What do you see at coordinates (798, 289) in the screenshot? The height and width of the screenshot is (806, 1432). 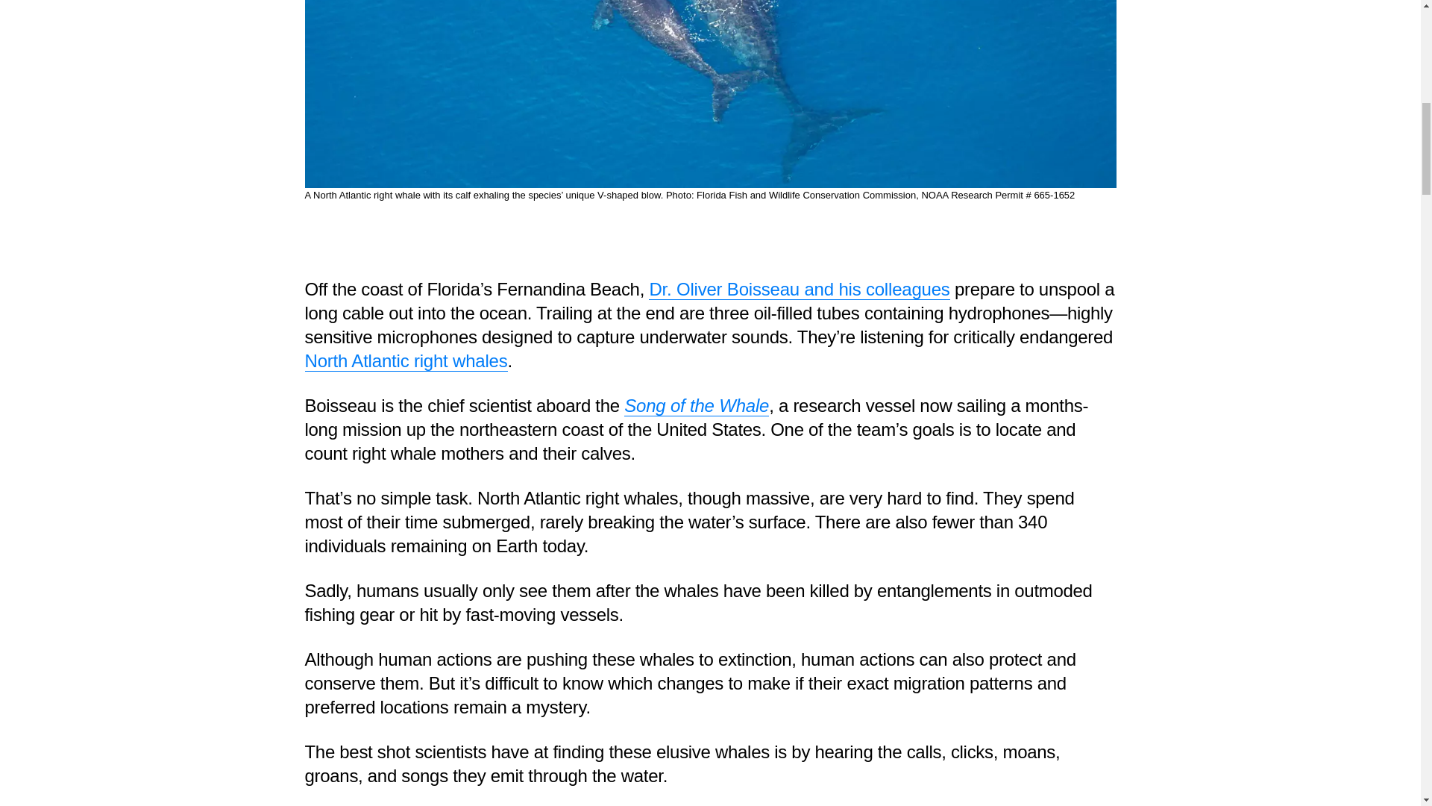 I see `Dr. Oliver Boisseau and his colleagues` at bounding box center [798, 289].